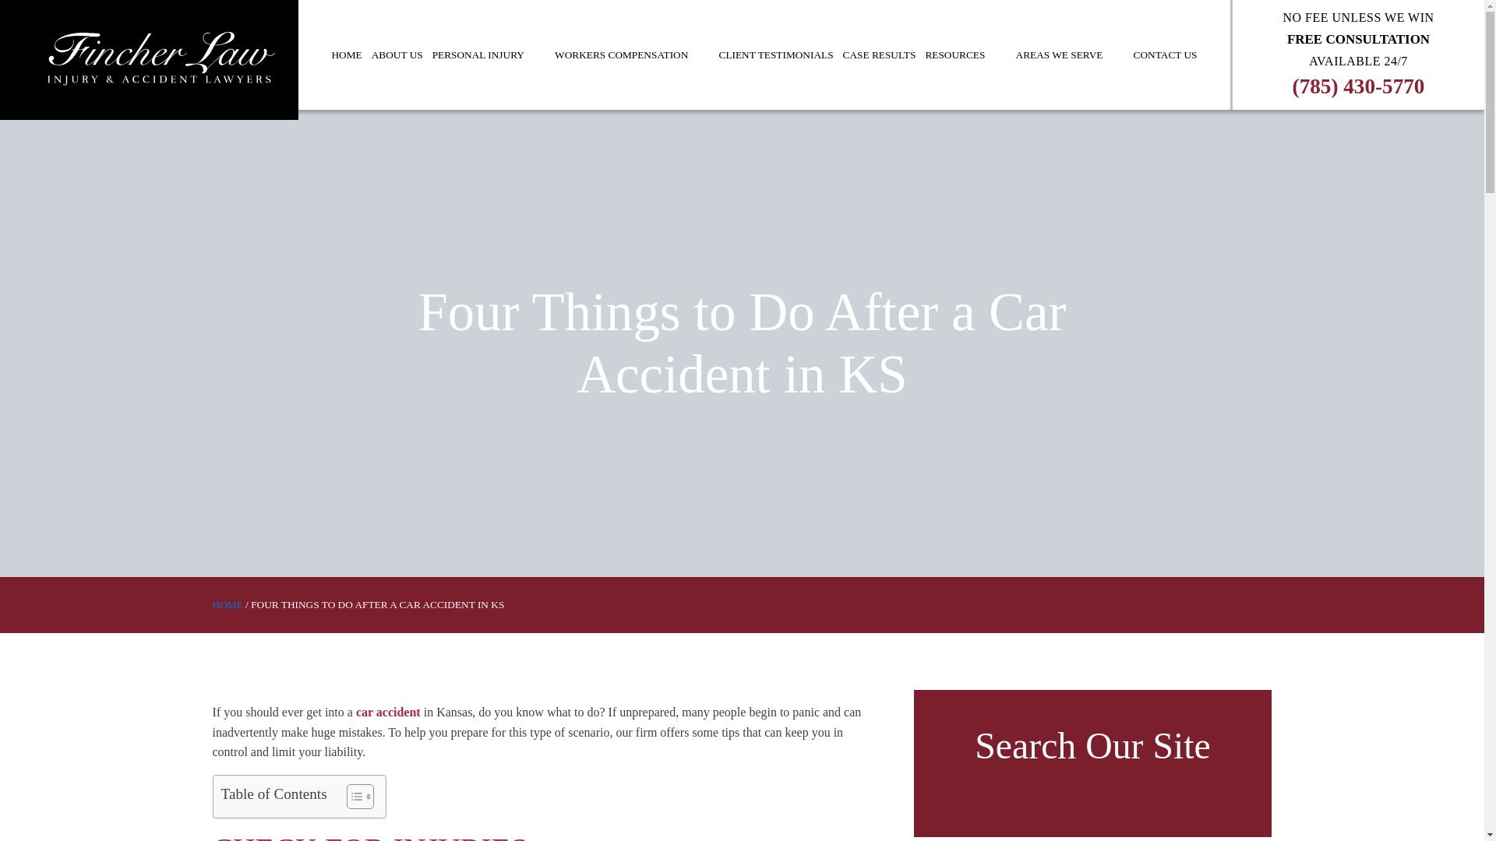 The height and width of the screenshot is (841, 1496). Describe the element at coordinates (489, 55) in the screenshot. I see `PERSONAL INJURY` at that location.